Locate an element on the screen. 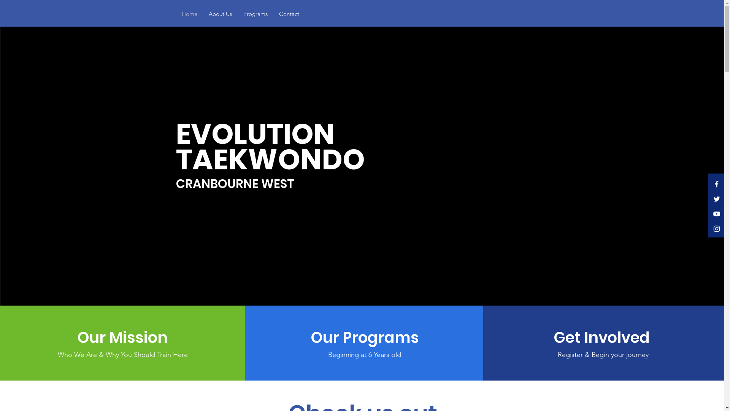 The image size is (730, 411). Our Programs is located at coordinates (365, 338).